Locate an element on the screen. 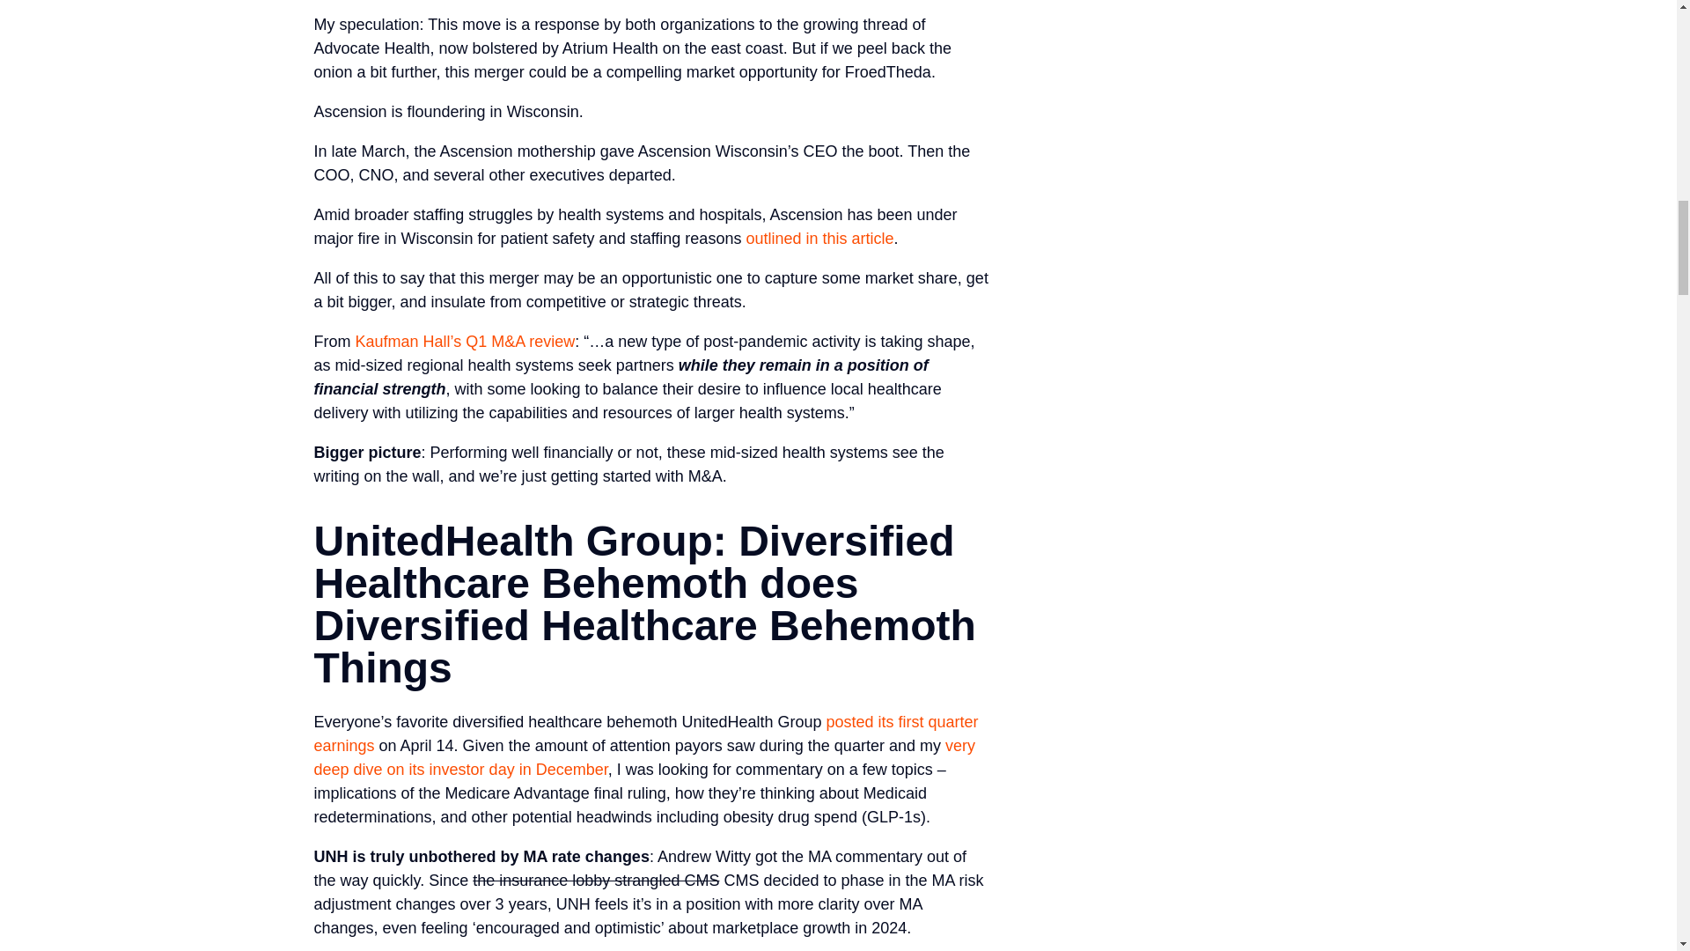  very deep dive on its investor day in December is located at coordinates (643, 757).